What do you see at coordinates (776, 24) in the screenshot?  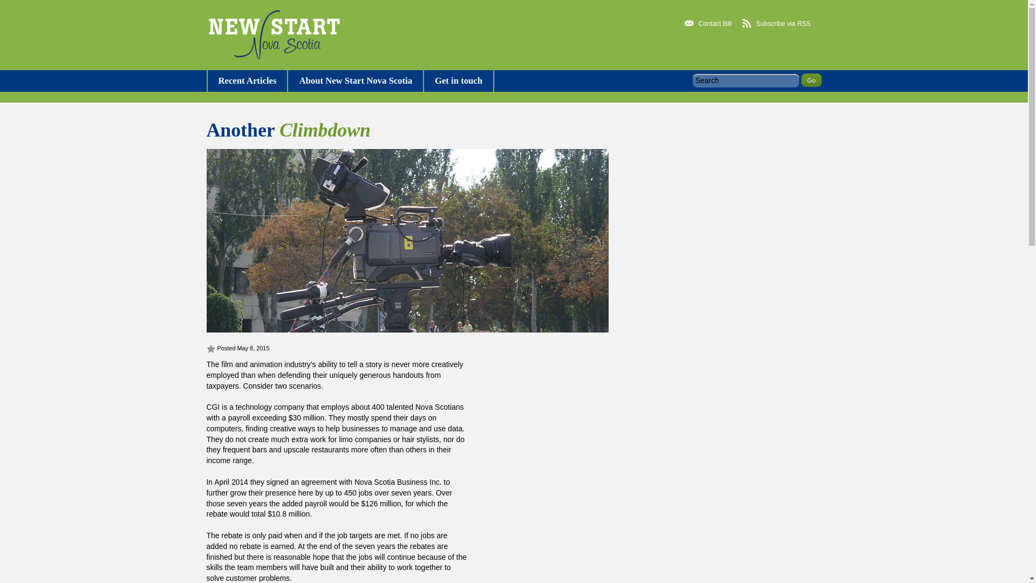 I see `Subscribe via RSS` at bounding box center [776, 24].